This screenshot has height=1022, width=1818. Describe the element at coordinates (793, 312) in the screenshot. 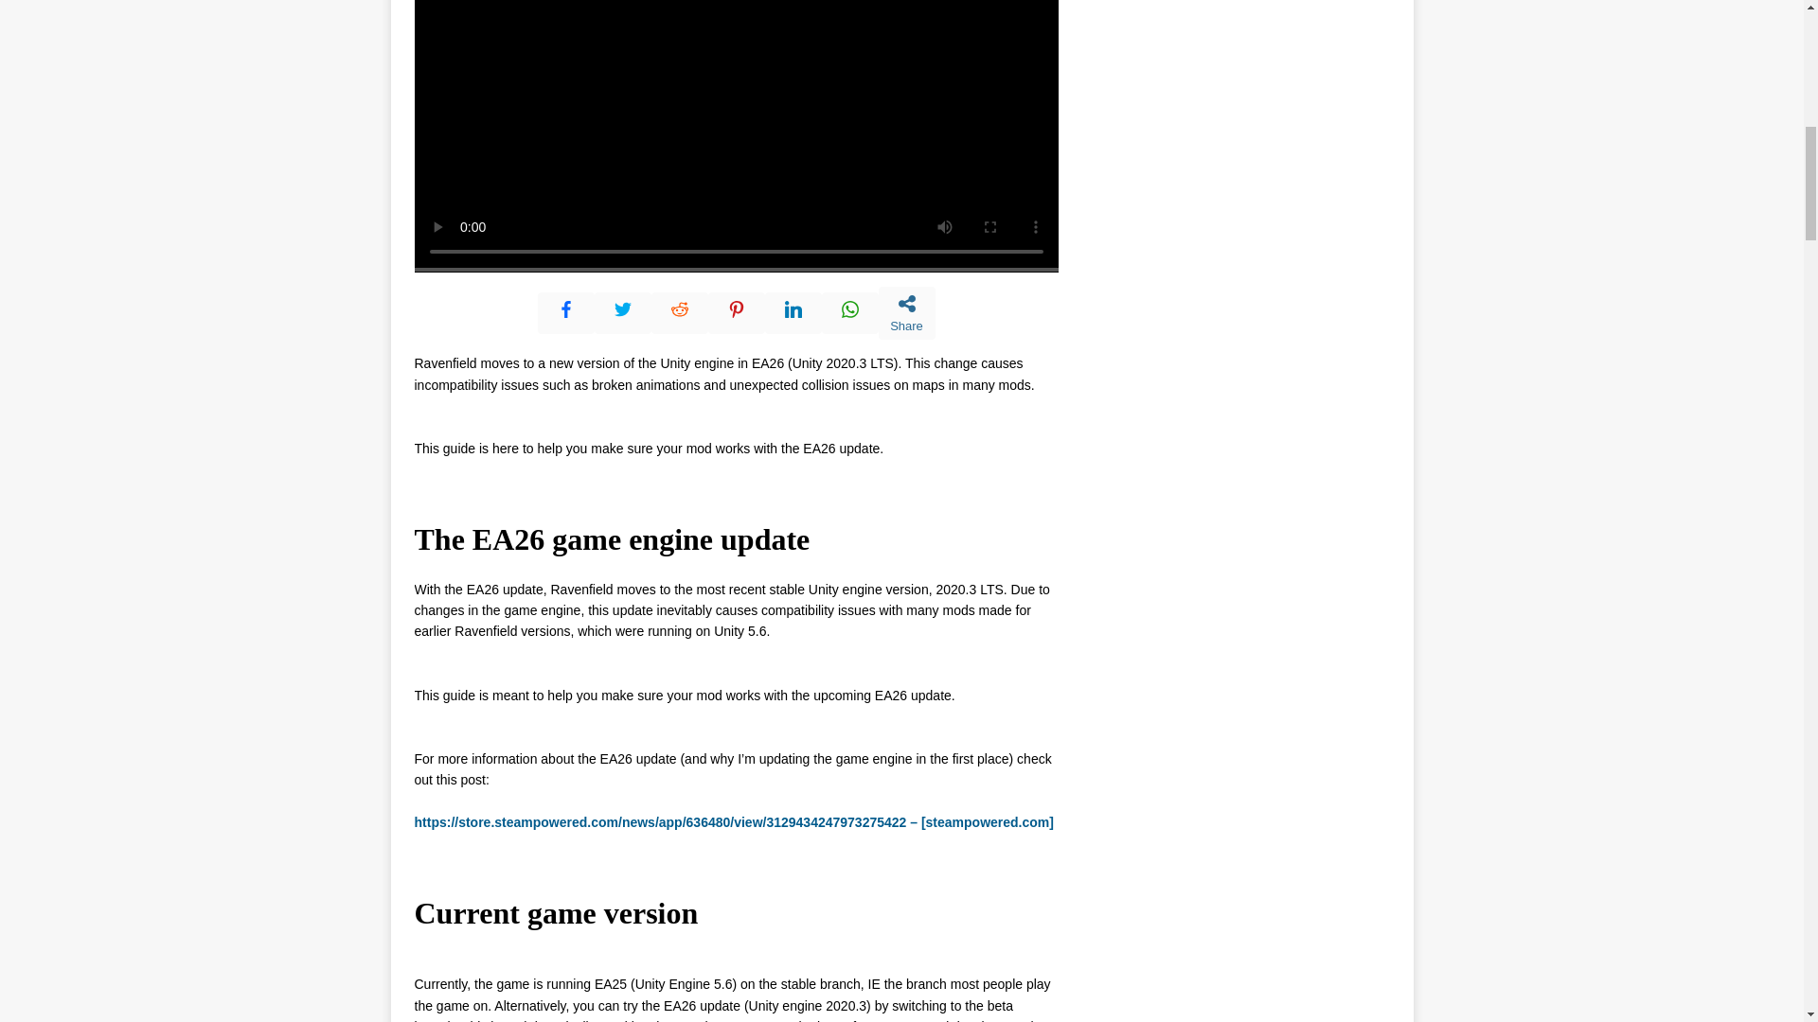

I see `Share on LinkedIn` at that location.